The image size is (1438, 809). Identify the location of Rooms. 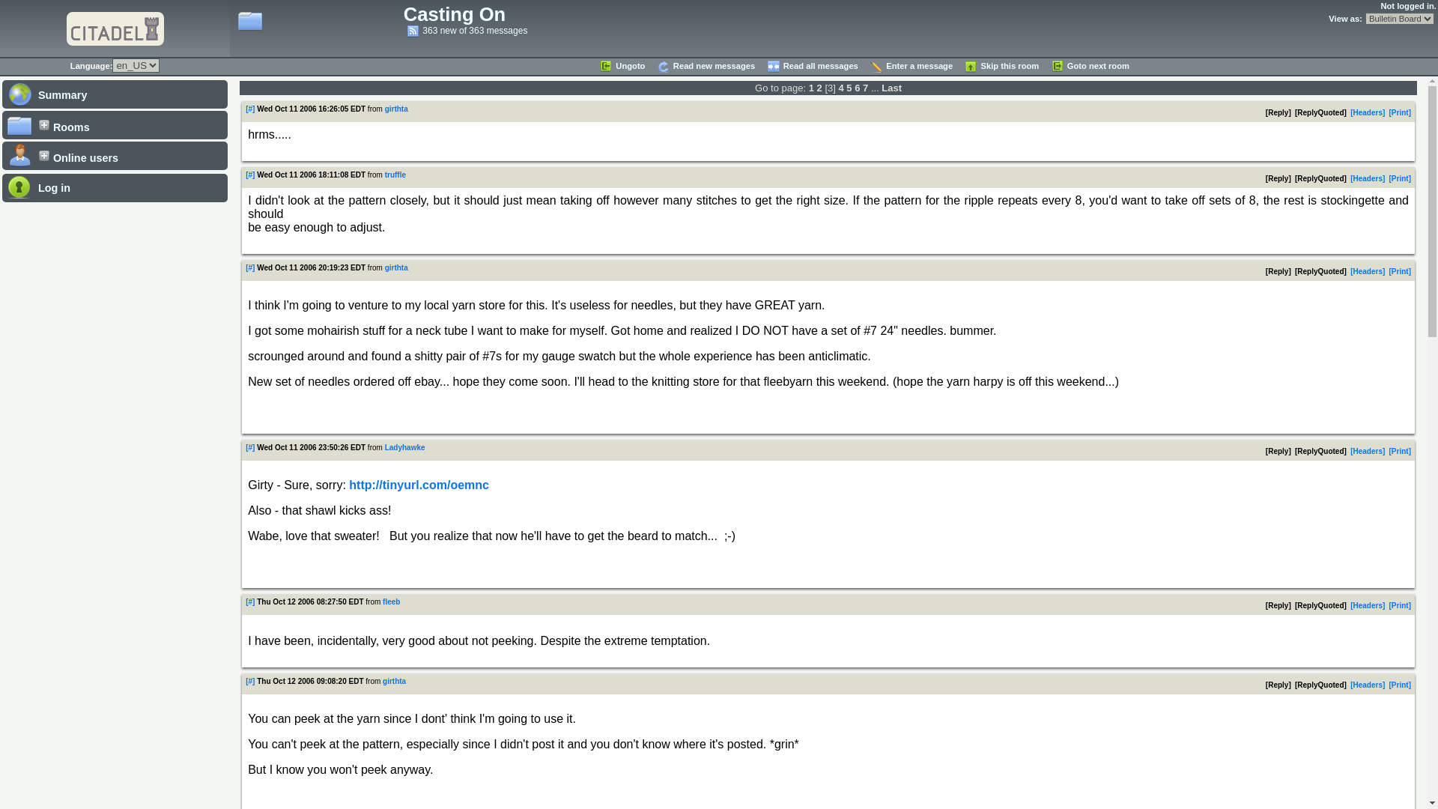
(115, 124).